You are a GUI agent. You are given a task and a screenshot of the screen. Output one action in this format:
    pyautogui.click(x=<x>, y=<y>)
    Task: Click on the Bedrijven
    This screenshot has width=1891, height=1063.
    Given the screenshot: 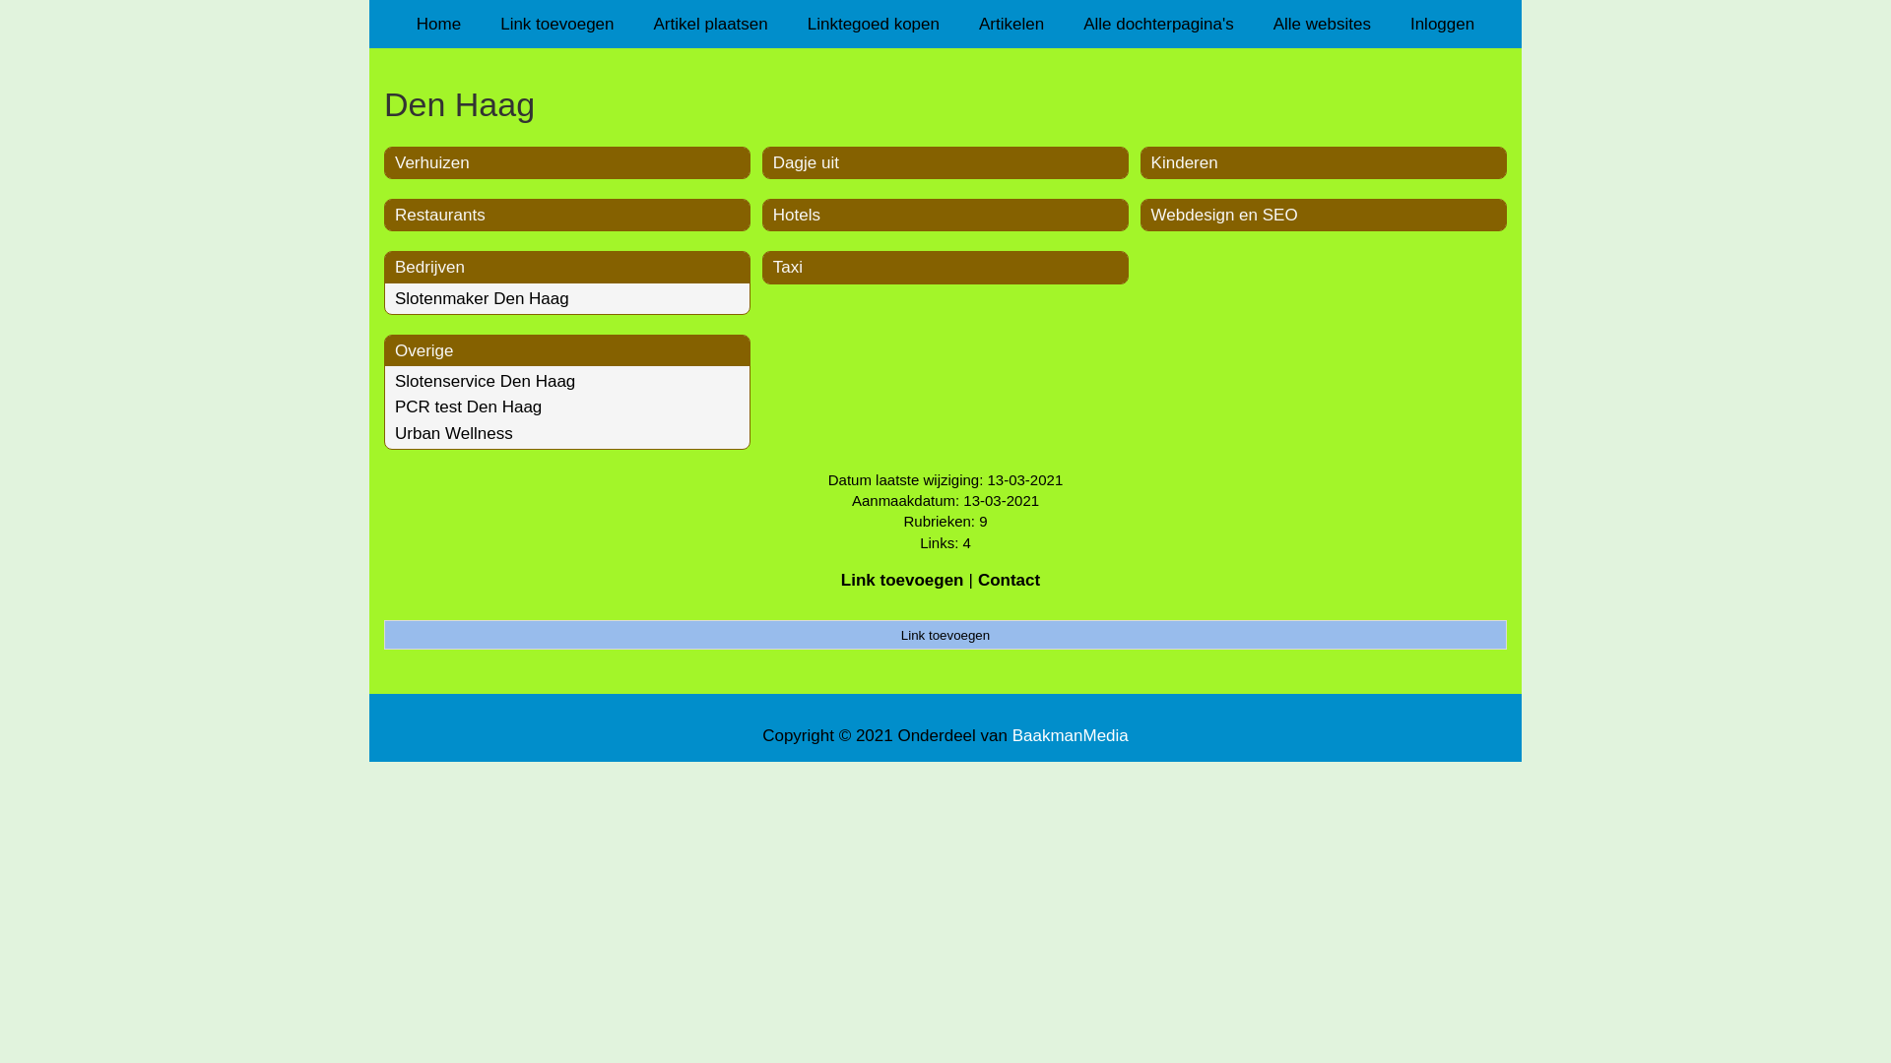 What is the action you would take?
    pyautogui.click(x=429, y=268)
    